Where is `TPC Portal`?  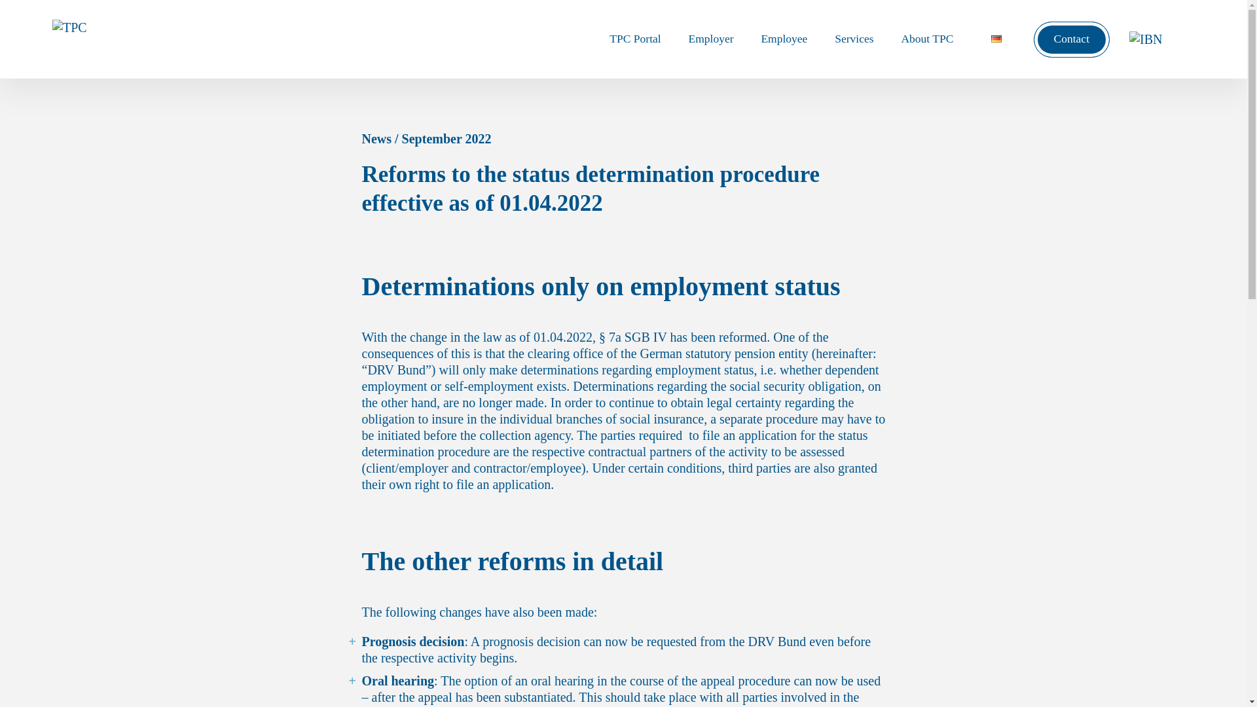
TPC Portal is located at coordinates (636, 39).